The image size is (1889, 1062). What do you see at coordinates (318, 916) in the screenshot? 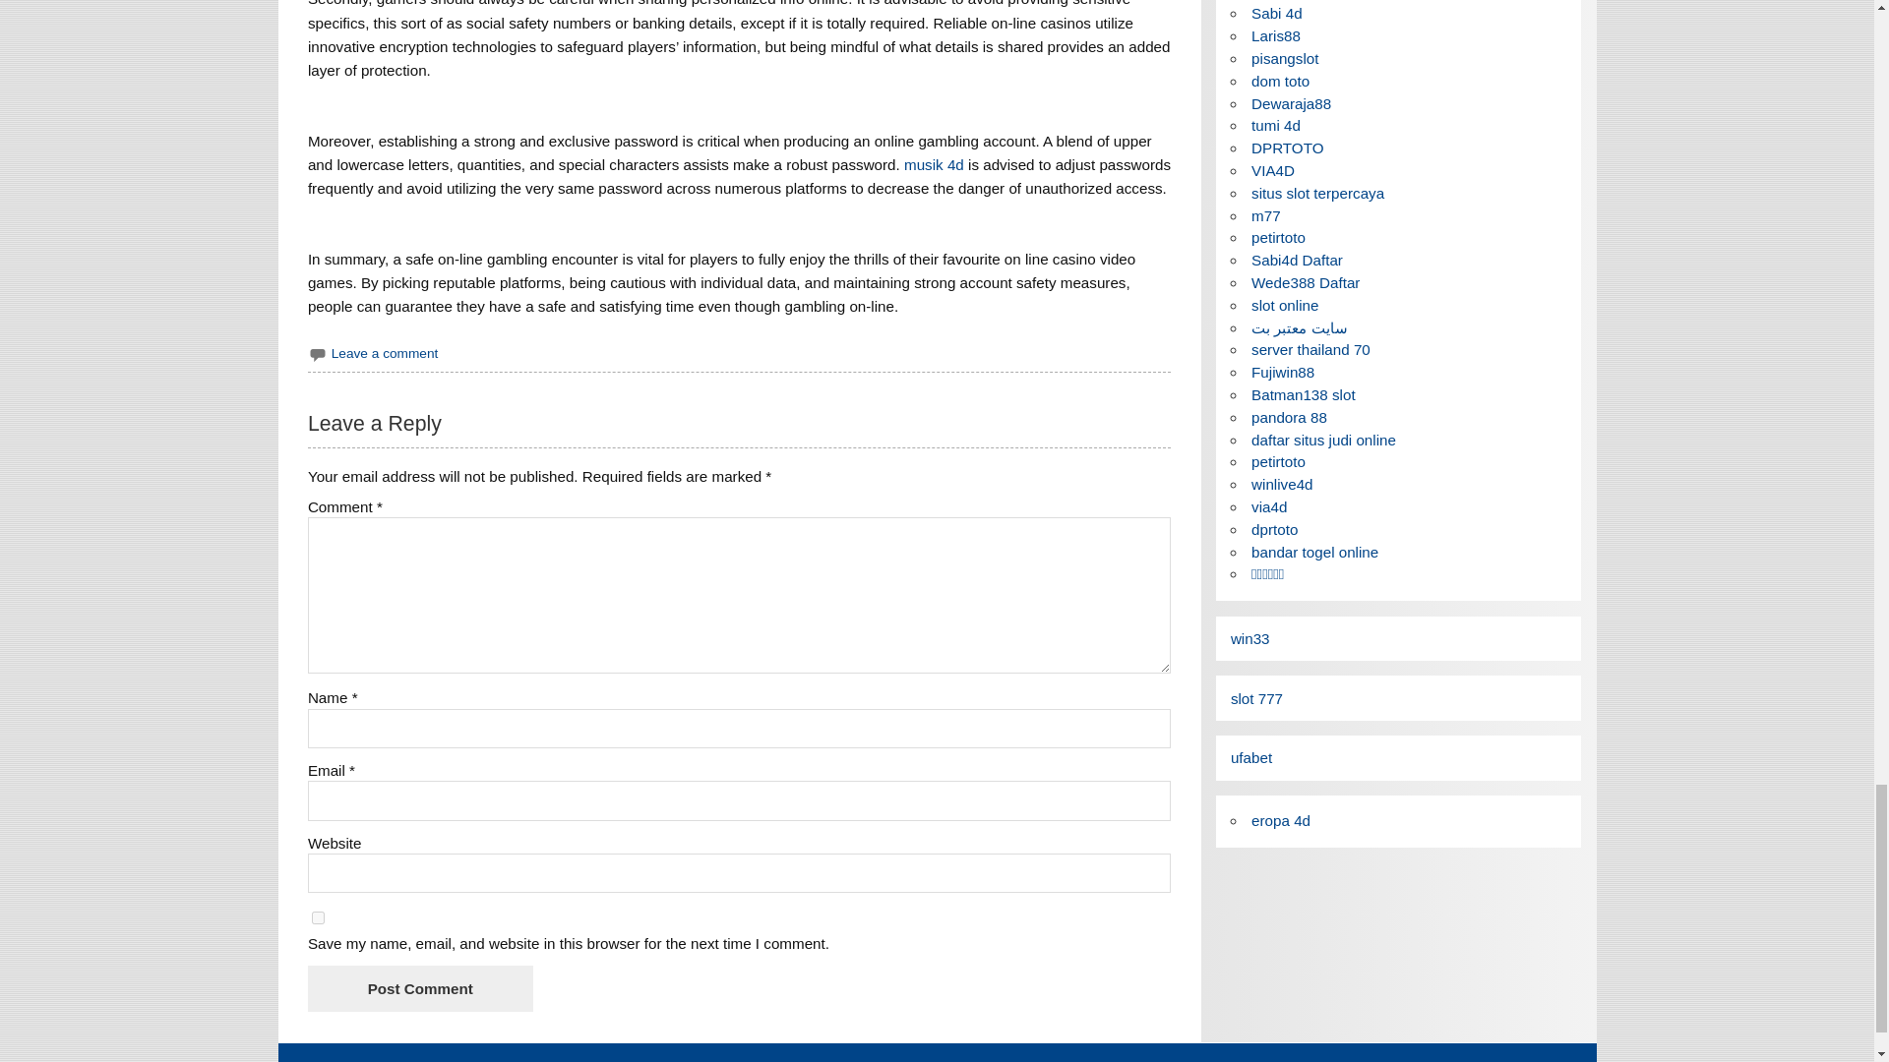
I see `yes` at bounding box center [318, 916].